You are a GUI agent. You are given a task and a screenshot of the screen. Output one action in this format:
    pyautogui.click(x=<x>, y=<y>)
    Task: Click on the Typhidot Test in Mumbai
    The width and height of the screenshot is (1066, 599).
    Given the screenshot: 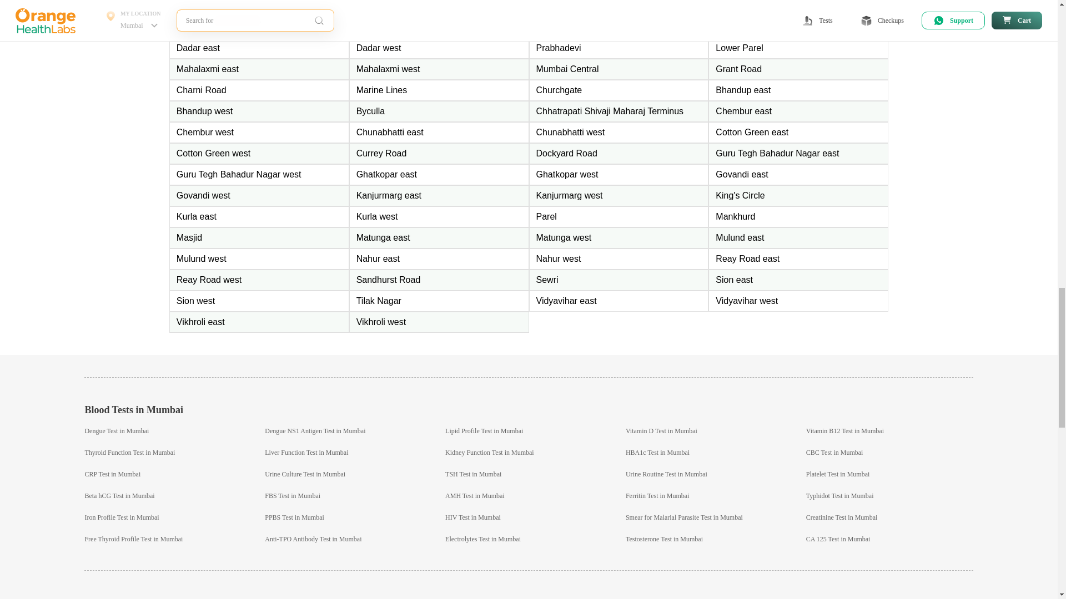 What is the action you would take?
    pyautogui.click(x=839, y=495)
    